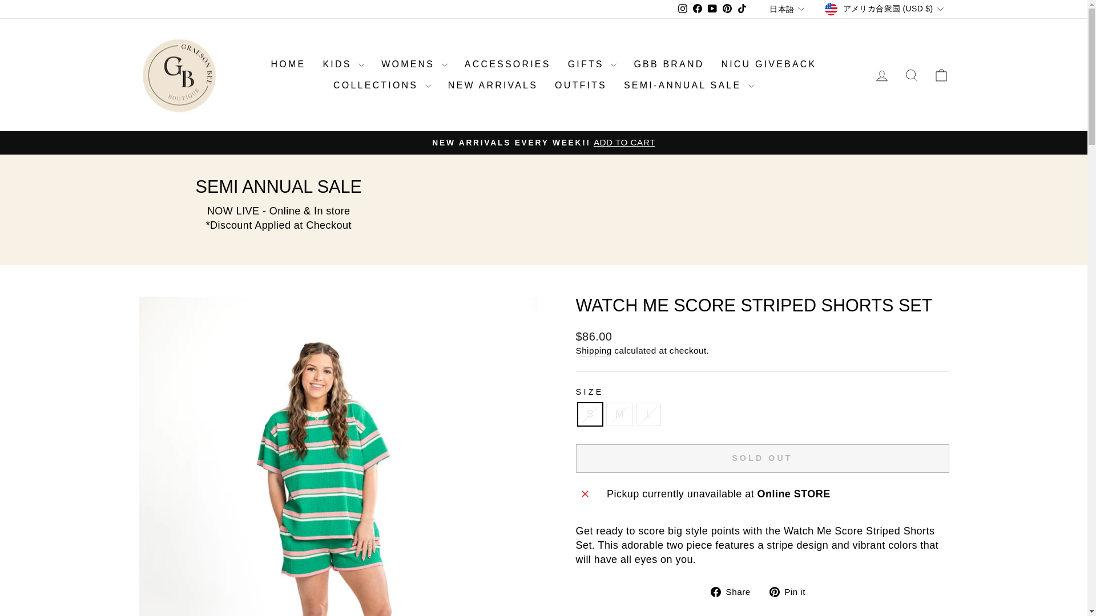 This screenshot has width=1096, height=616. What do you see at coordinates (683, 8) in the screenshot?
I see `instagram` at bounding box center [683, 8].